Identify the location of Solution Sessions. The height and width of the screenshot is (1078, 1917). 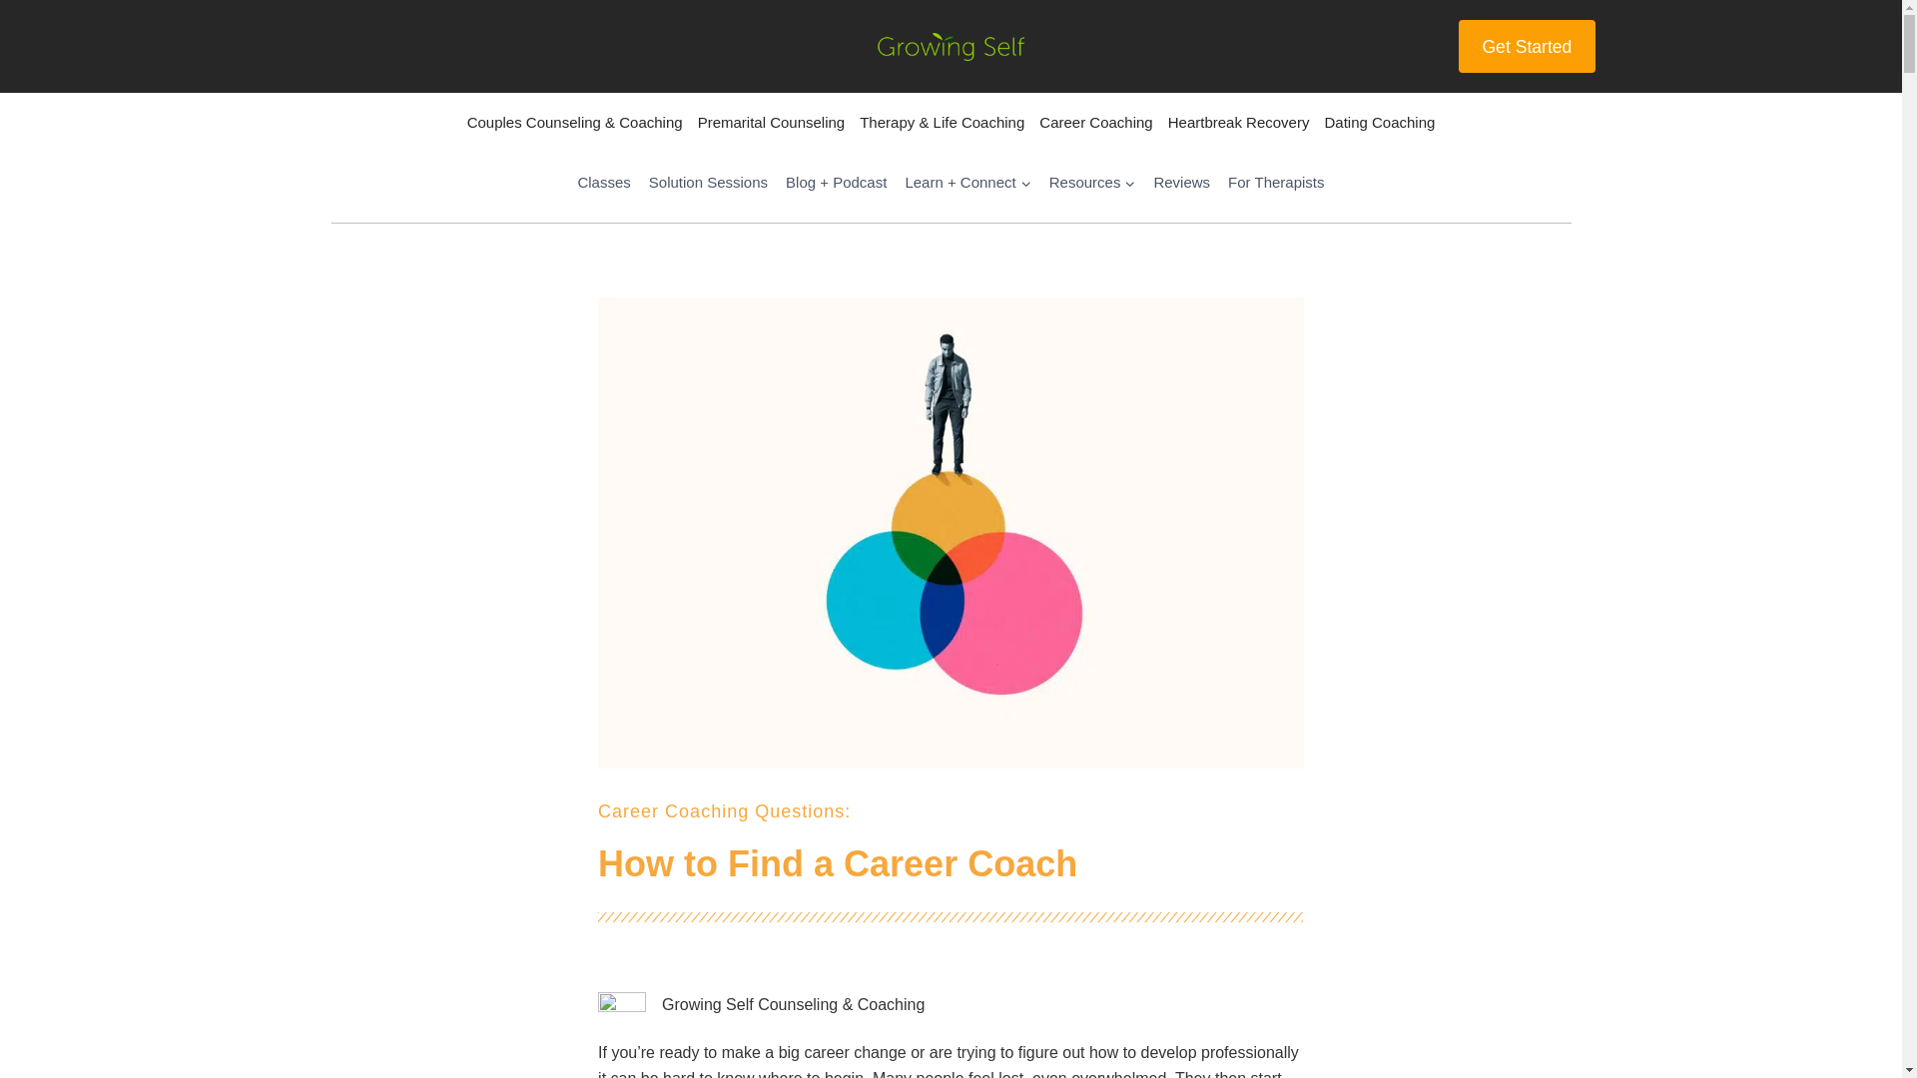
(708, 182).